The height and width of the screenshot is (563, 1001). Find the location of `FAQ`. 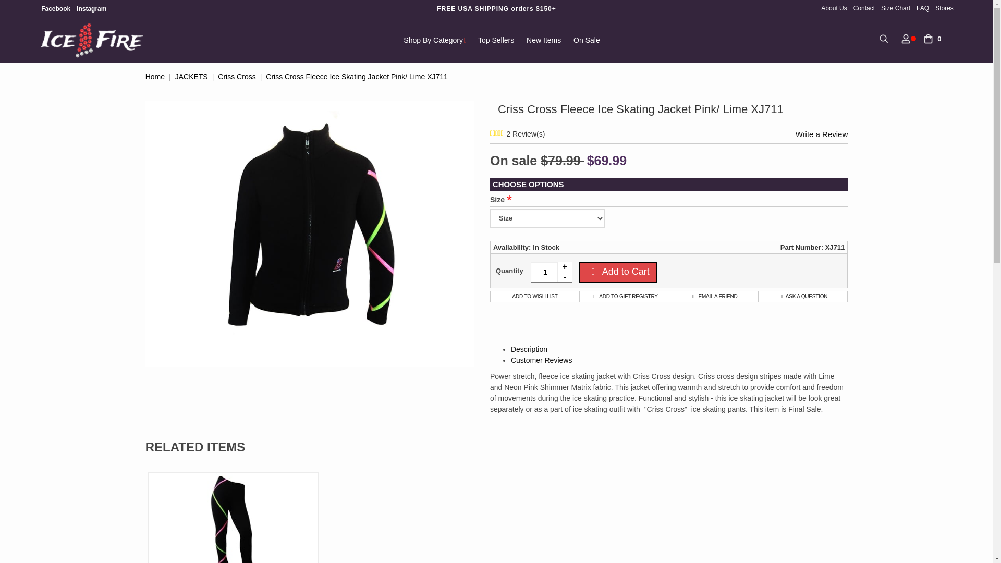

FAQ is located at coordinates (922, 8).